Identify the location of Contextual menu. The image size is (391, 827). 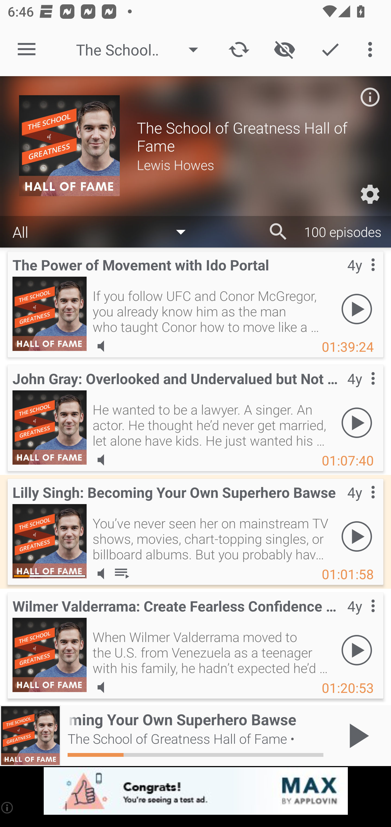
(361, 389).